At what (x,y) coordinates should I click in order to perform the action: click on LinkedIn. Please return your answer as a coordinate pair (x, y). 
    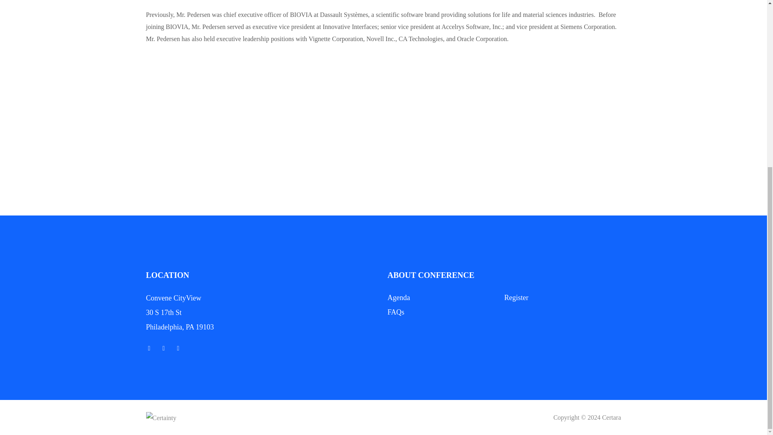
    Looking at the image, I should click on (178, 348).